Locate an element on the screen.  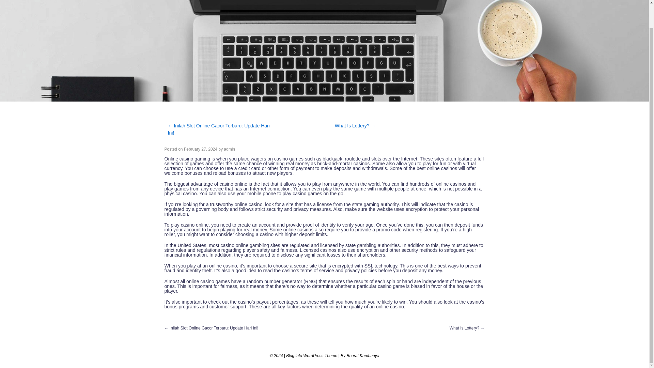
admin is located at coordinates (229, 149).